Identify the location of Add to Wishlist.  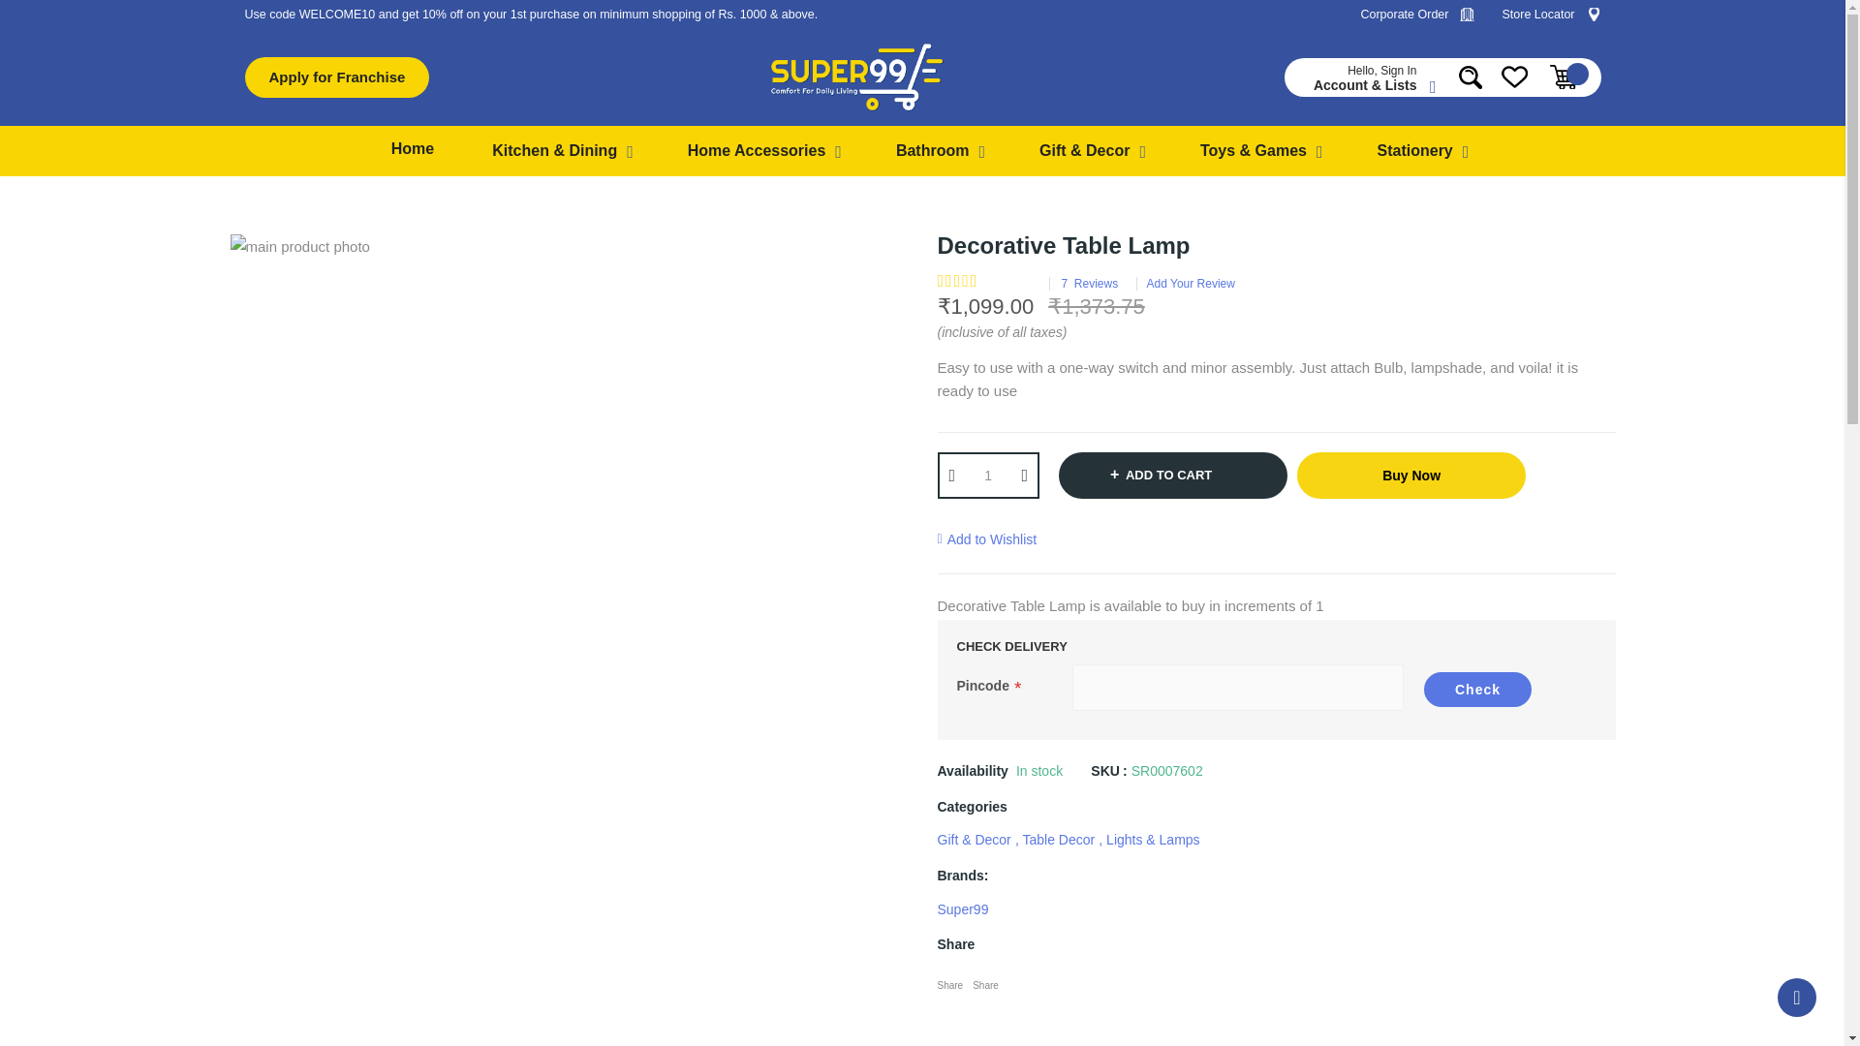
(987, 539).